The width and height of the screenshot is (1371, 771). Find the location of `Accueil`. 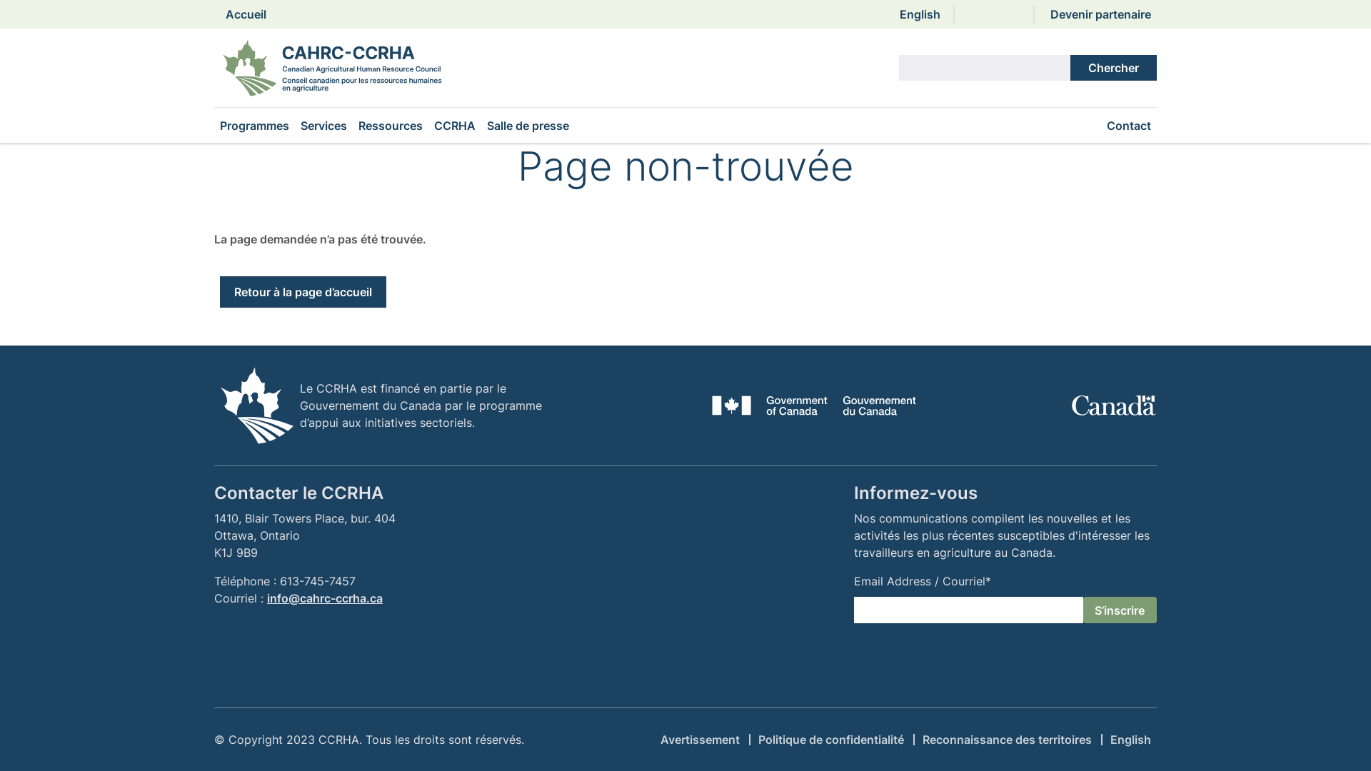

Accueil is located at coordinates (338, 68).